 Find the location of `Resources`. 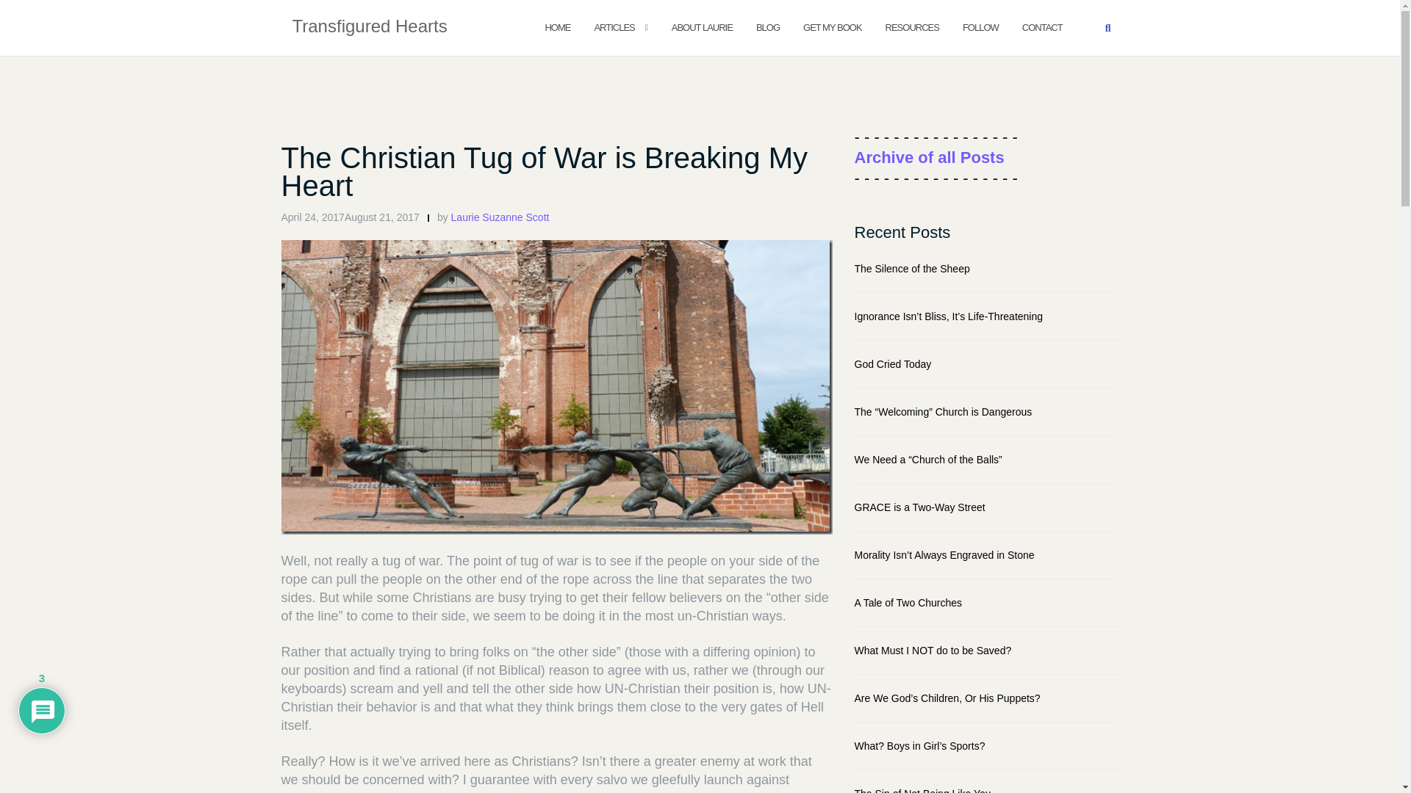

Resources is located at coordinates (913, 26).